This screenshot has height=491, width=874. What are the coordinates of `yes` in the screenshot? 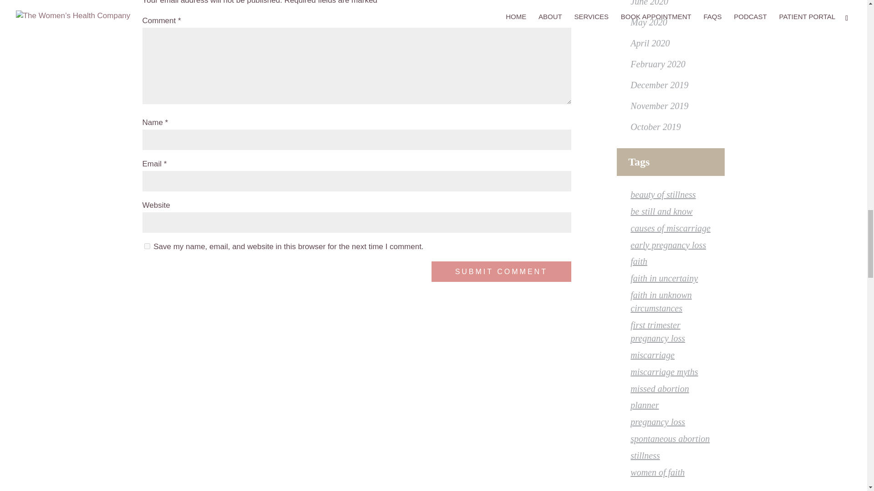 It's located at (147, 245).